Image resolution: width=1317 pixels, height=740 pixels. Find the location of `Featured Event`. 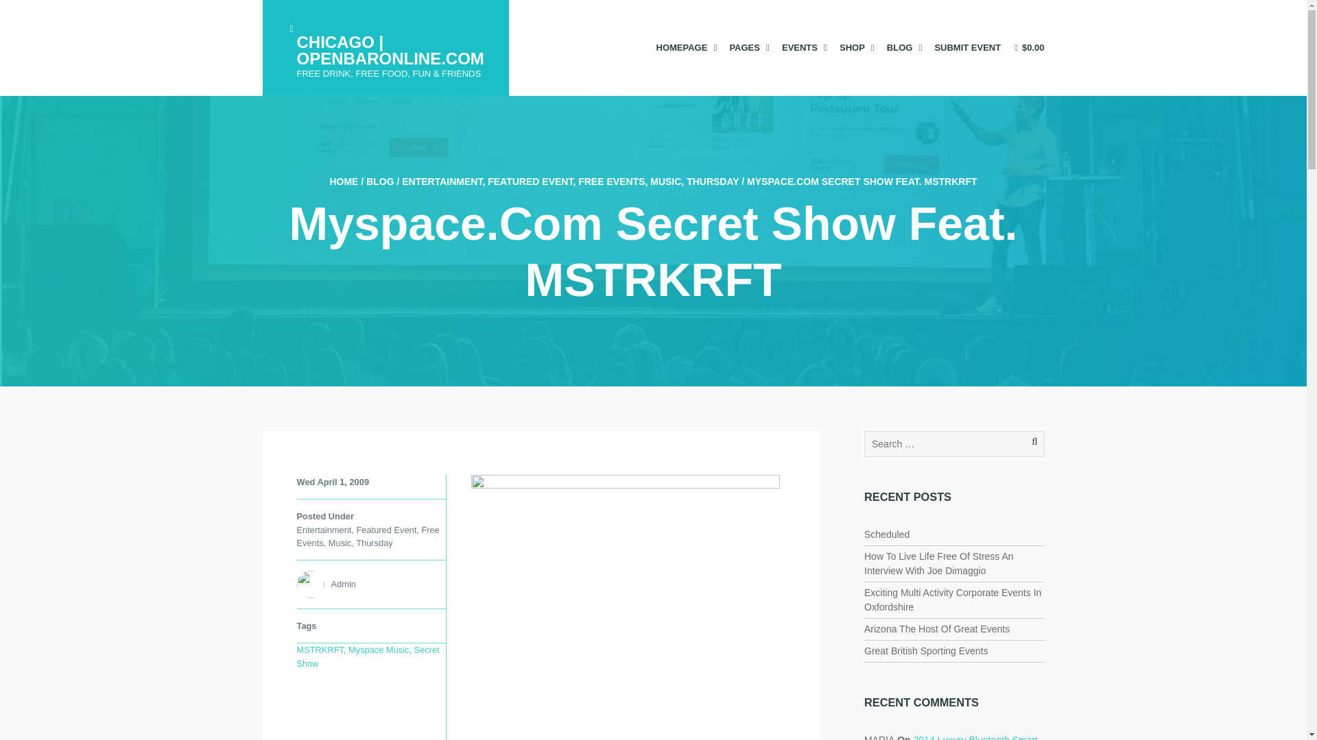

Featured Event is located at coordinates (387, 529).